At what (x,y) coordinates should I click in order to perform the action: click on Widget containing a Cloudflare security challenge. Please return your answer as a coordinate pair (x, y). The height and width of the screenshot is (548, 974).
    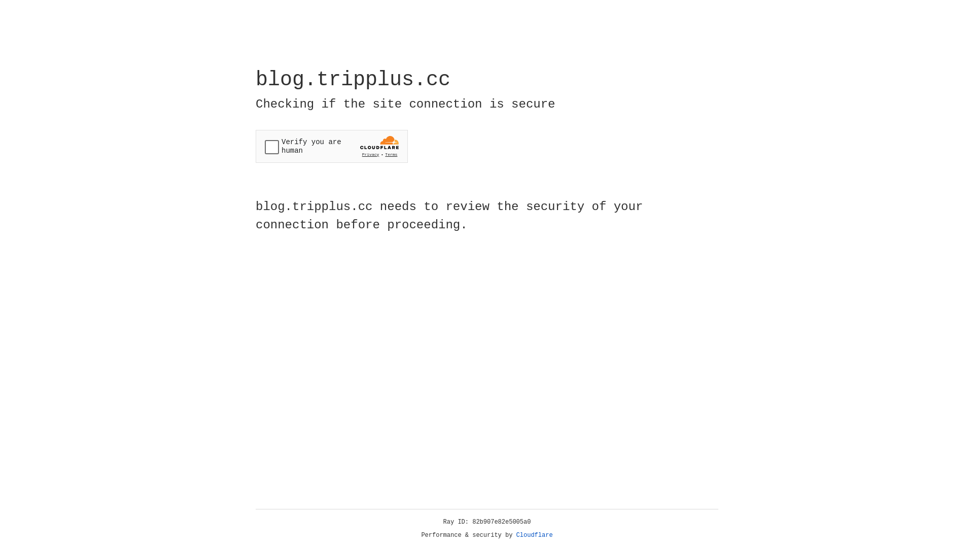
    Looking at the image, I should click on (332, 146).